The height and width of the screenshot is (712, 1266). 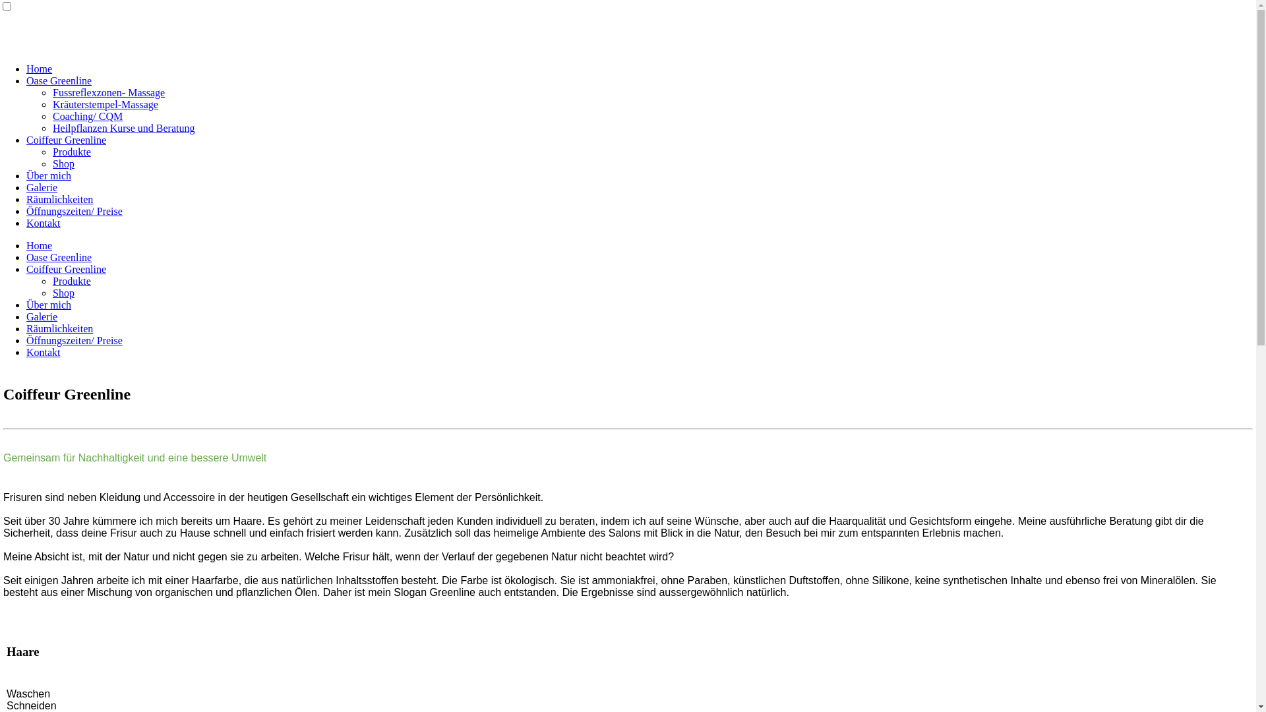 I want to click on Home, so click(x=40, y=245).